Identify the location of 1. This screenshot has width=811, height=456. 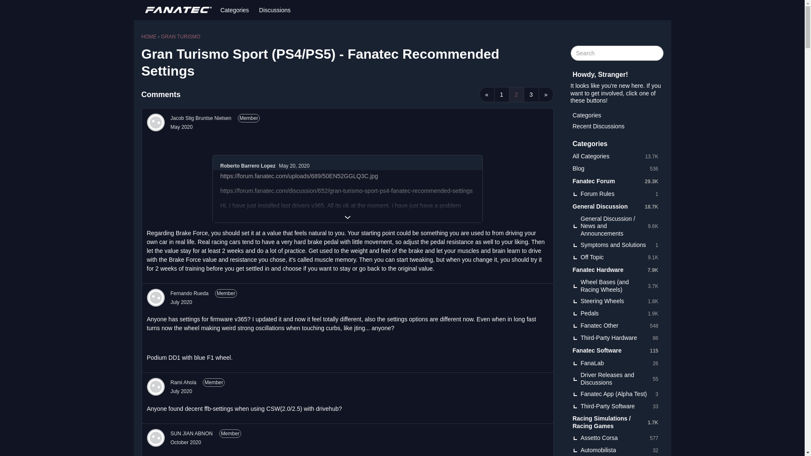
(501, 95).